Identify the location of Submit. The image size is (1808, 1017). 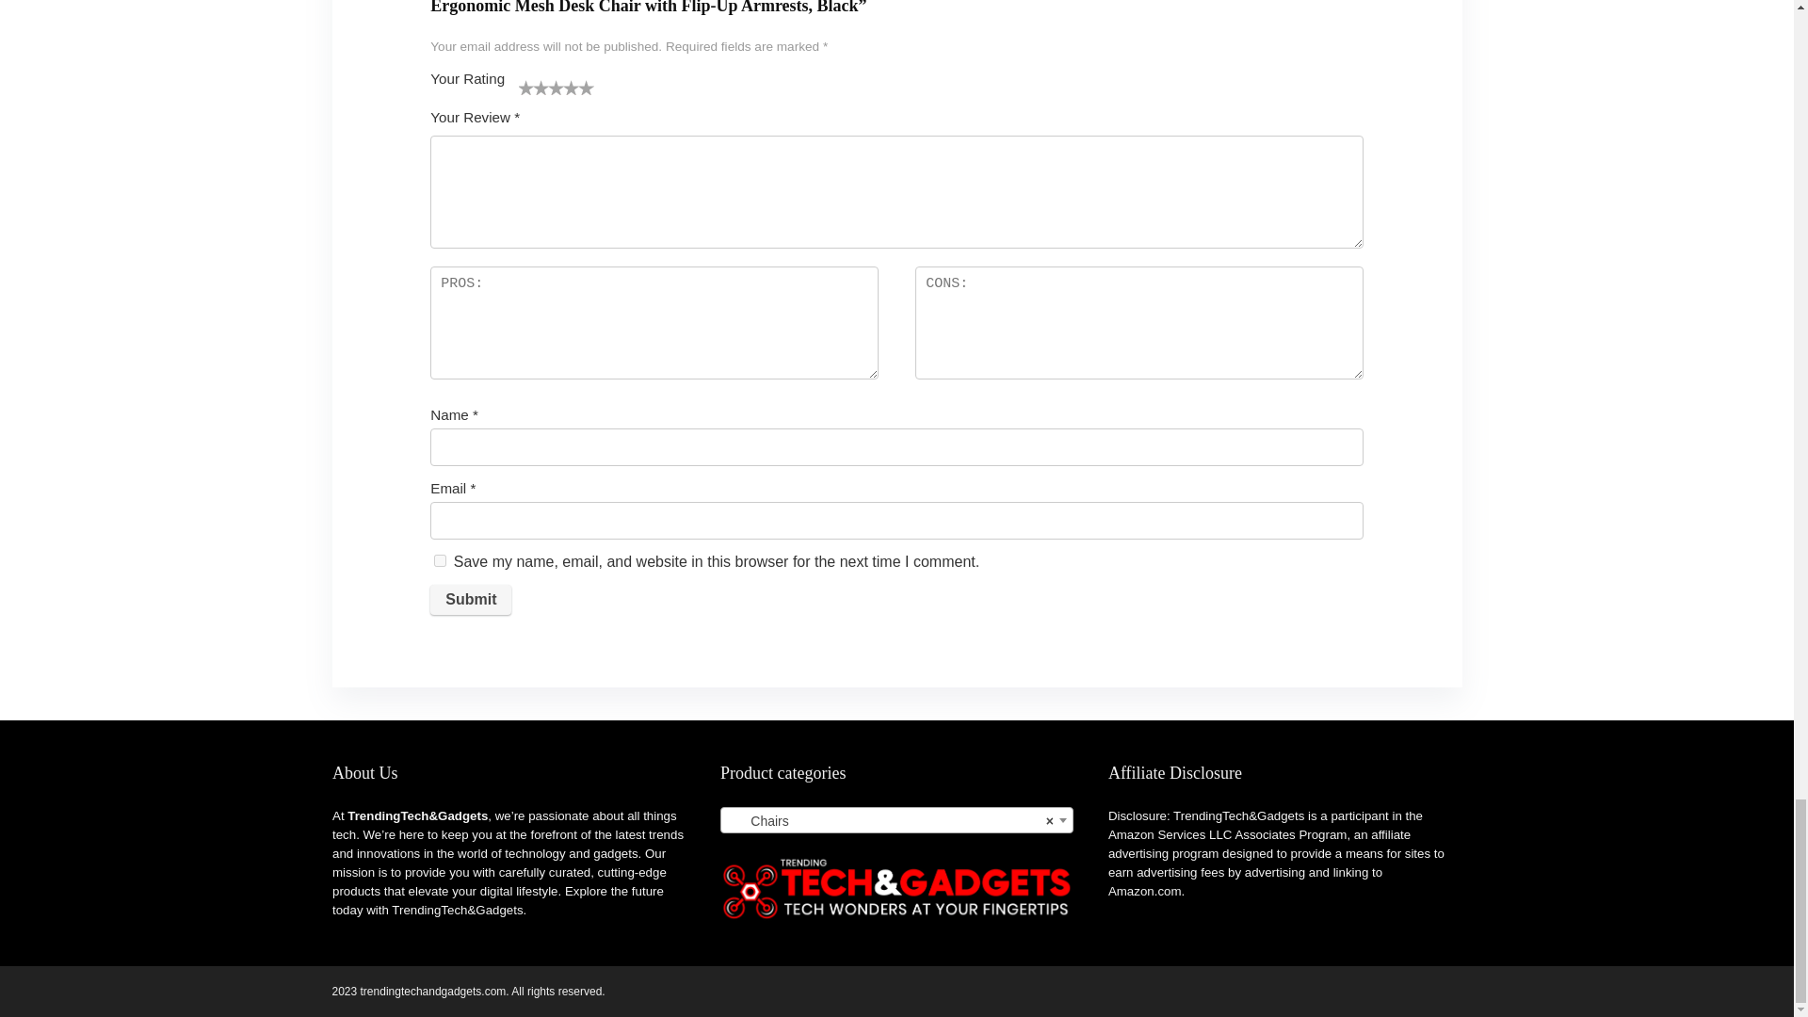
(471, 600).